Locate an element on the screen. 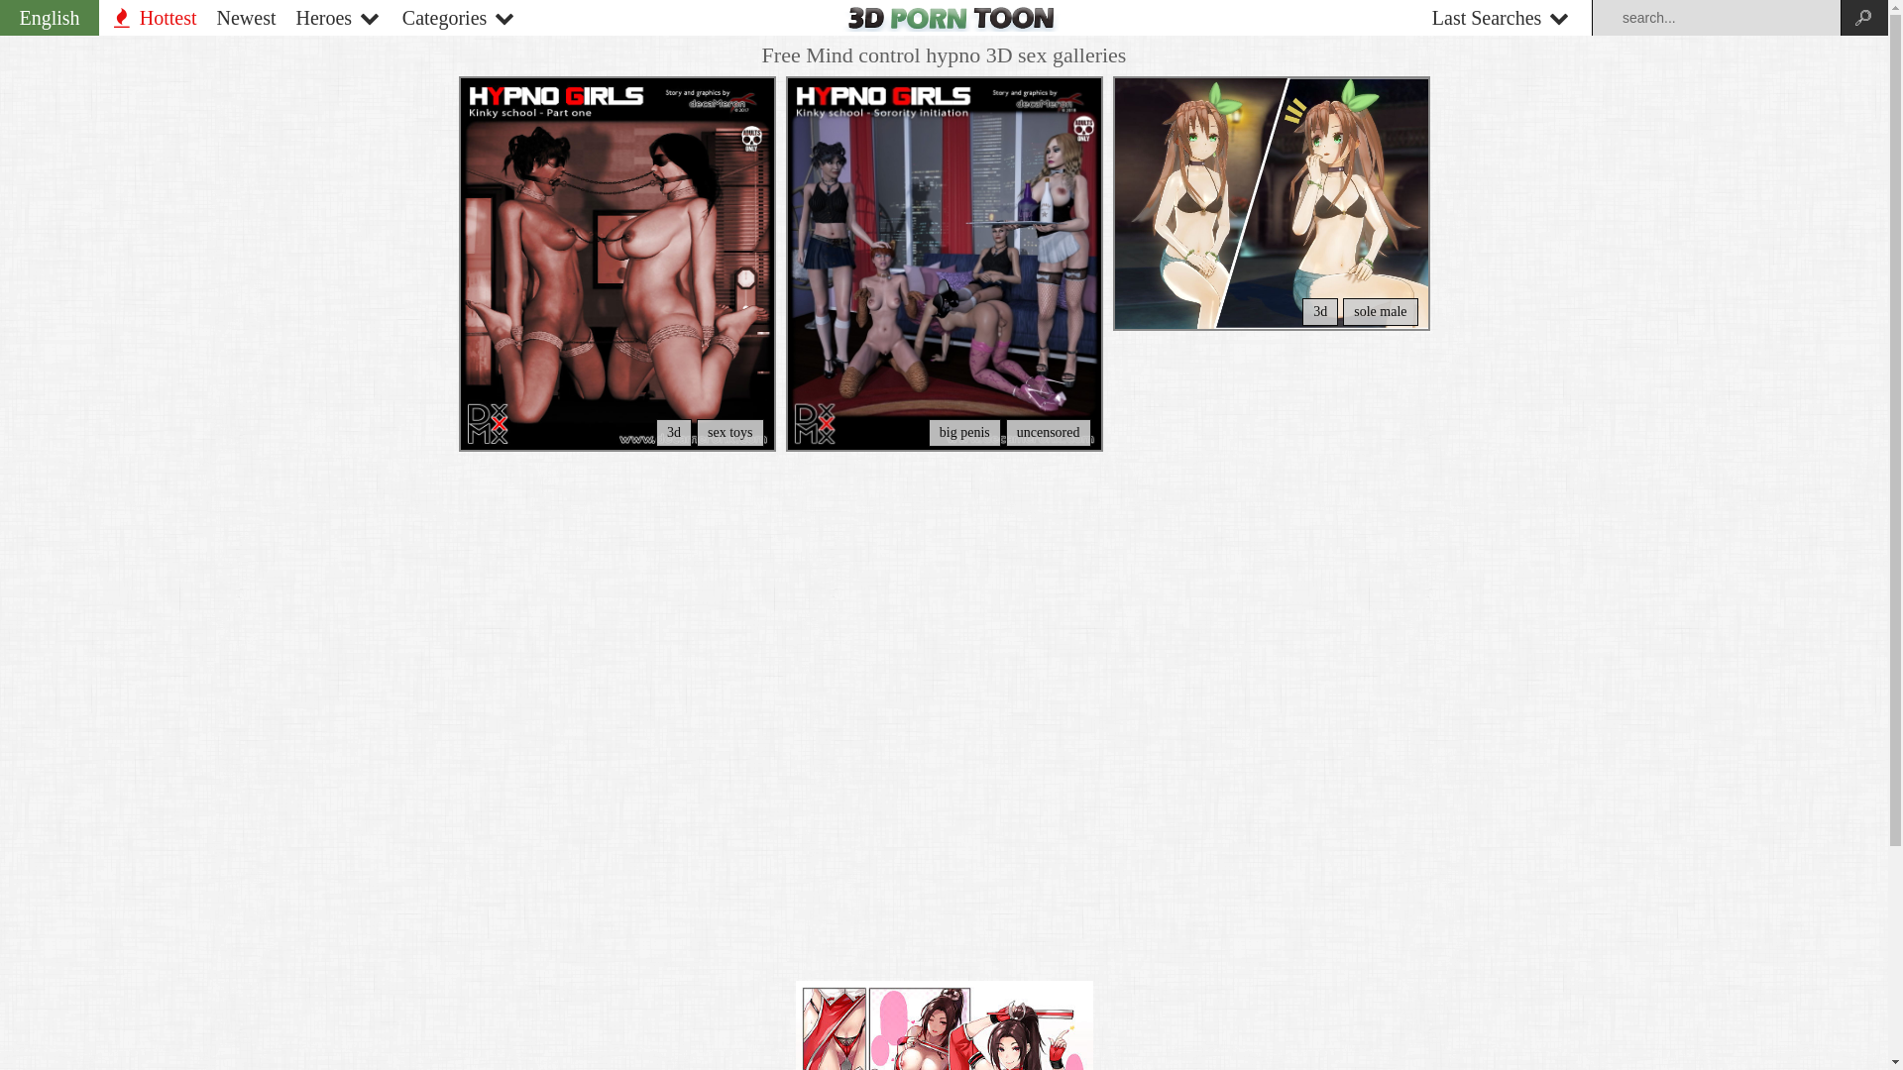  big penis is located at coordinates (964, 433).